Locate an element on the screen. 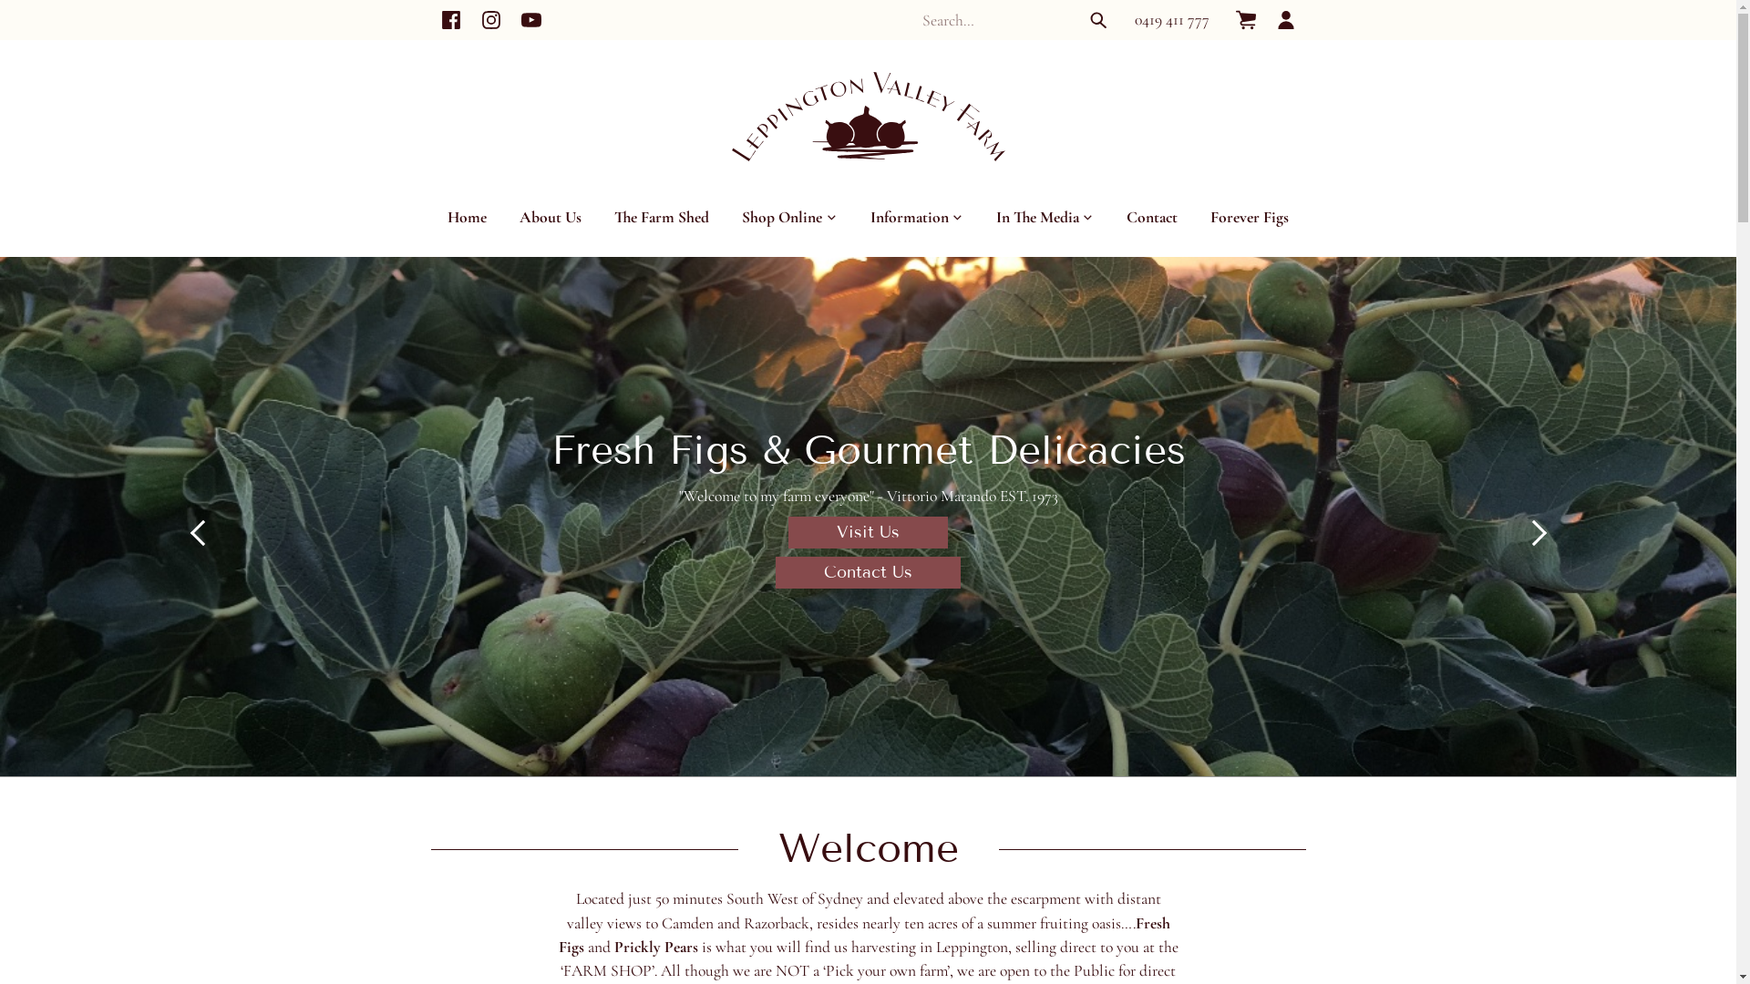  Visit Us is located at coordinates (868, 532).